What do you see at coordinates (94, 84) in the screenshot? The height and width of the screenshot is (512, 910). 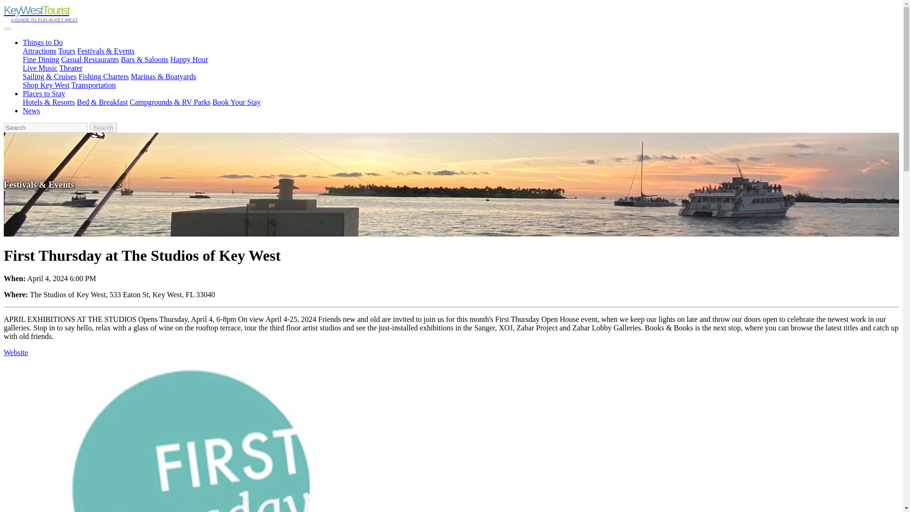 I see `Transportation` at bounding box center [94, 84].